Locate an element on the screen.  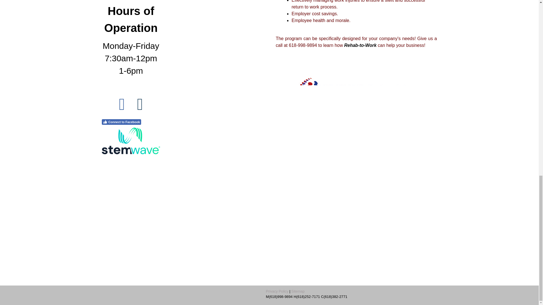
Sitemap is located at coordinates (298, 291).